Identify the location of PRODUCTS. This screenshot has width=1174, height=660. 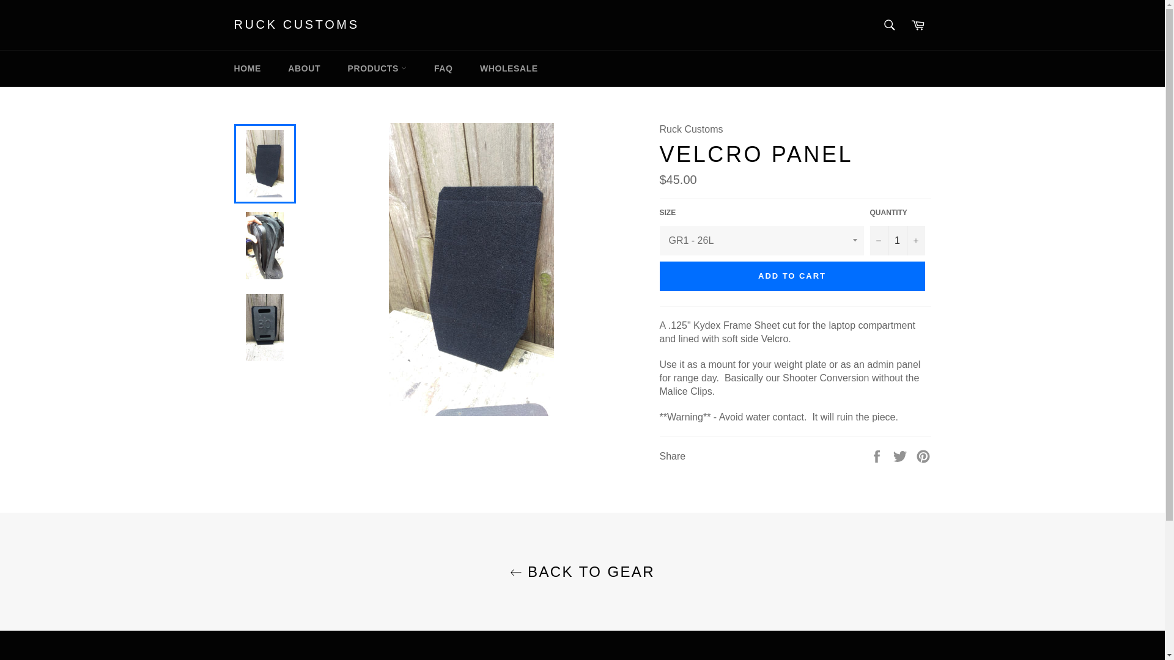
(377, 68).